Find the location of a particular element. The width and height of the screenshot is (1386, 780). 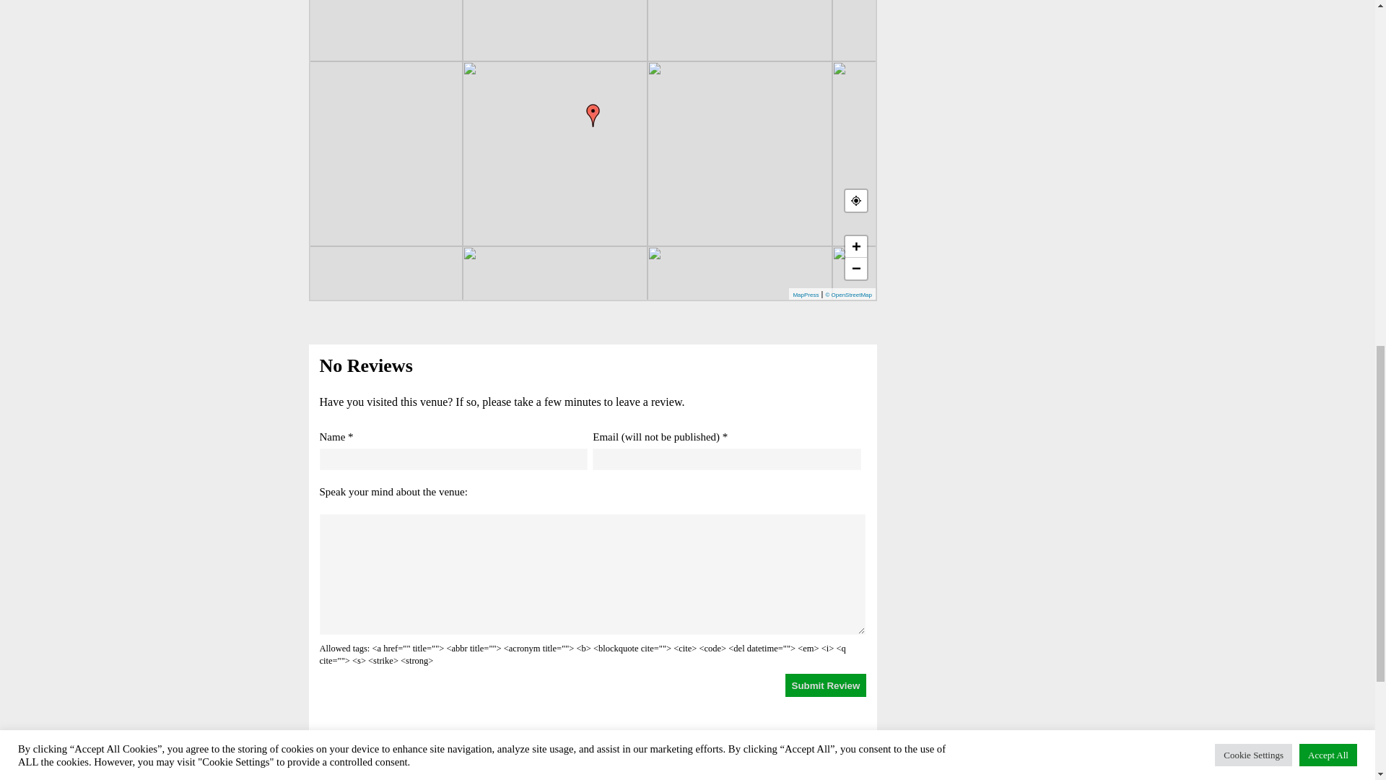

Advertisement is located at coordinates (977, 53).